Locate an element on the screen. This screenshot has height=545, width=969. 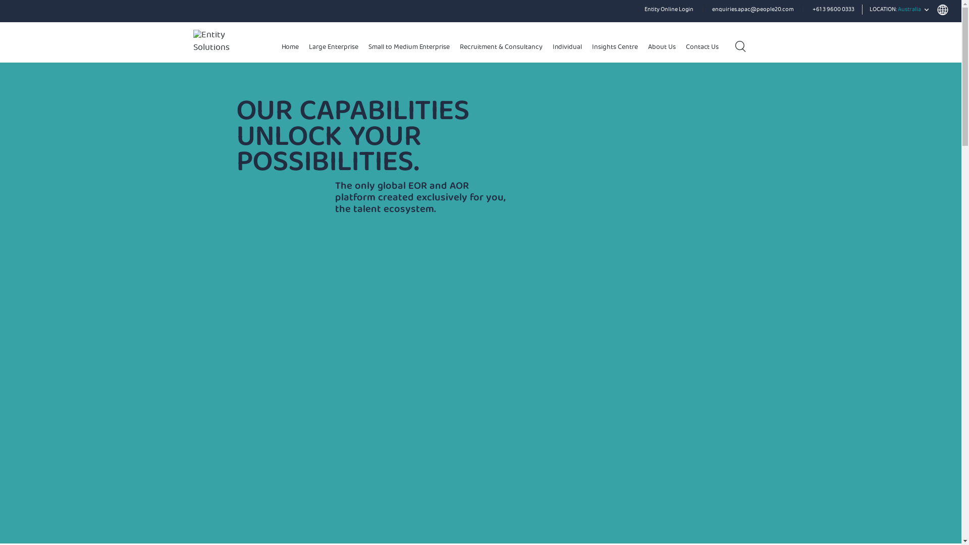
LOCATION: Australia is located at coordinates (909, 11).